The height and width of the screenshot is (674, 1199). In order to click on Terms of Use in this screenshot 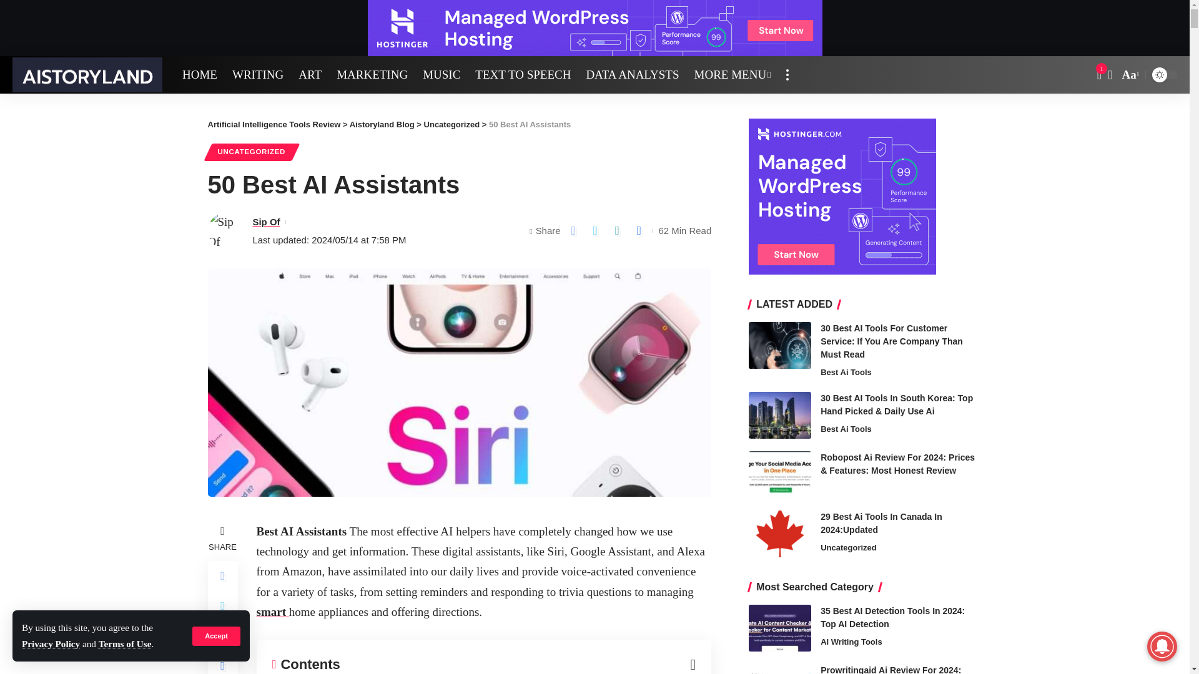, I will do `click(125, 643)`.